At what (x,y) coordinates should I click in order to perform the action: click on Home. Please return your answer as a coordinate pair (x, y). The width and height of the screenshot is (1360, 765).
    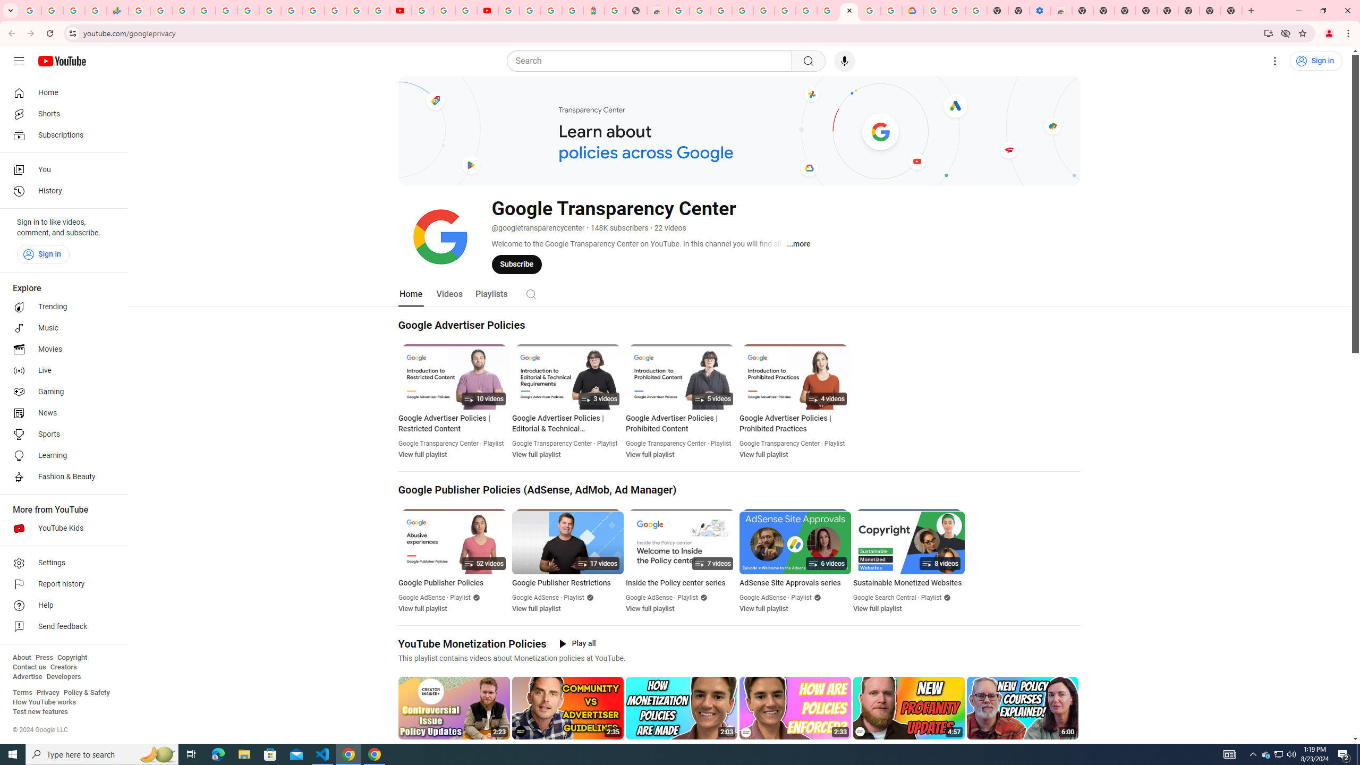
    Looking at the image, I should click on (411, 293).